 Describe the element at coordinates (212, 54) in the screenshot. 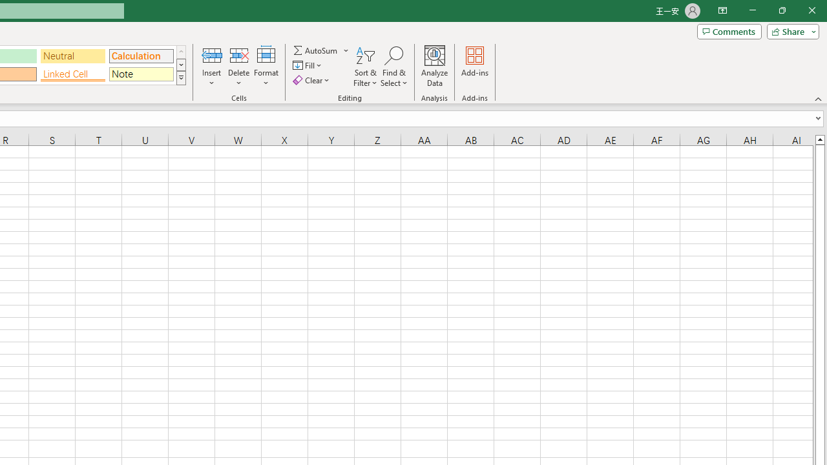

I see `Insert Cells` at that location.